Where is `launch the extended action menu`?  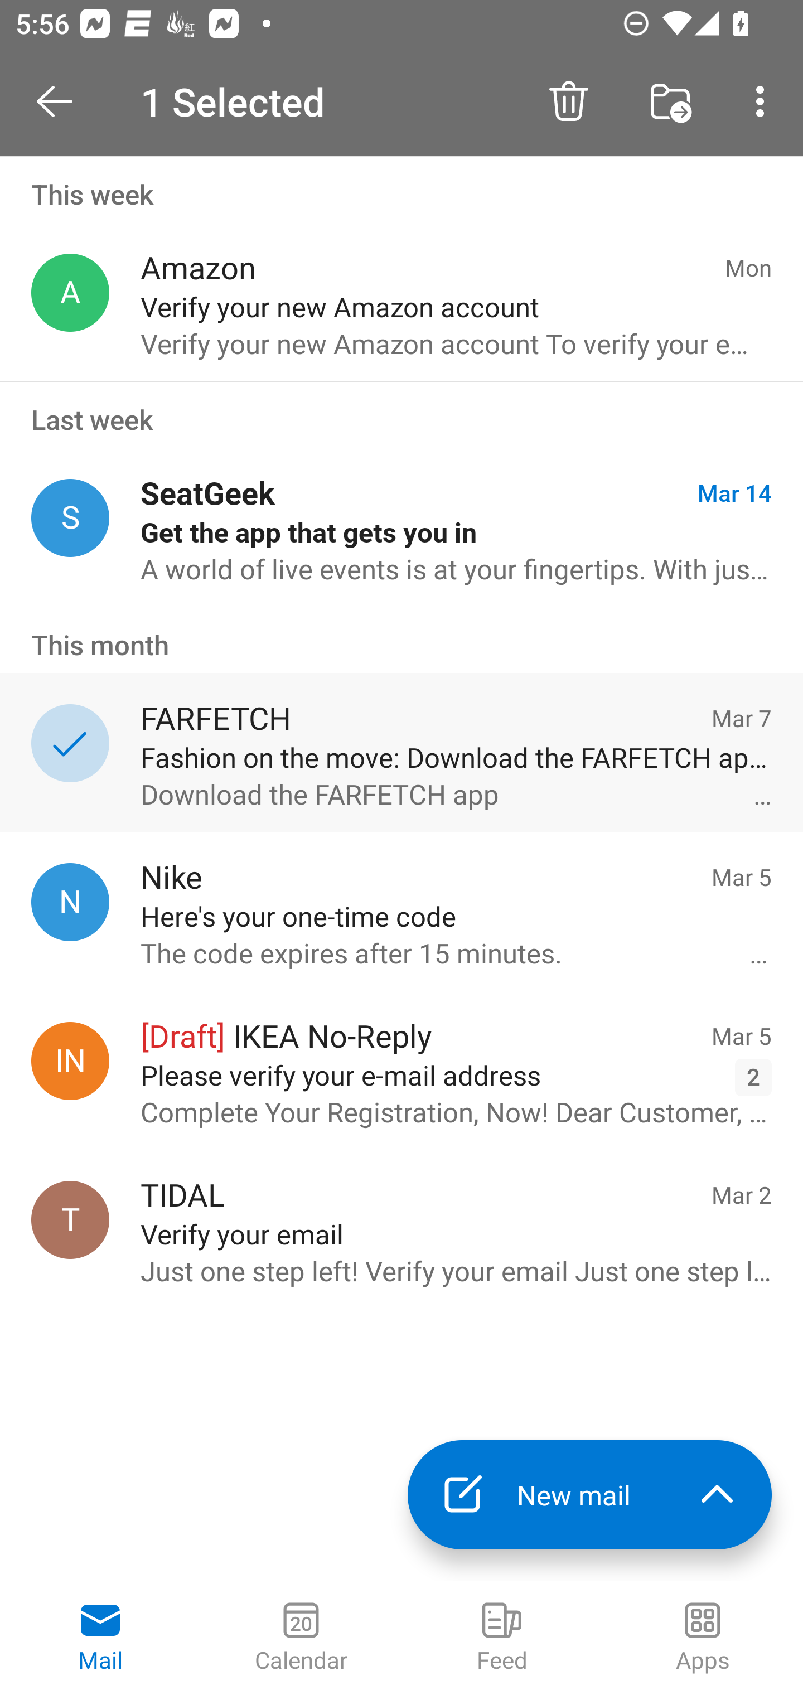
launch the extended action menu is located at coordinates (717, 1495).